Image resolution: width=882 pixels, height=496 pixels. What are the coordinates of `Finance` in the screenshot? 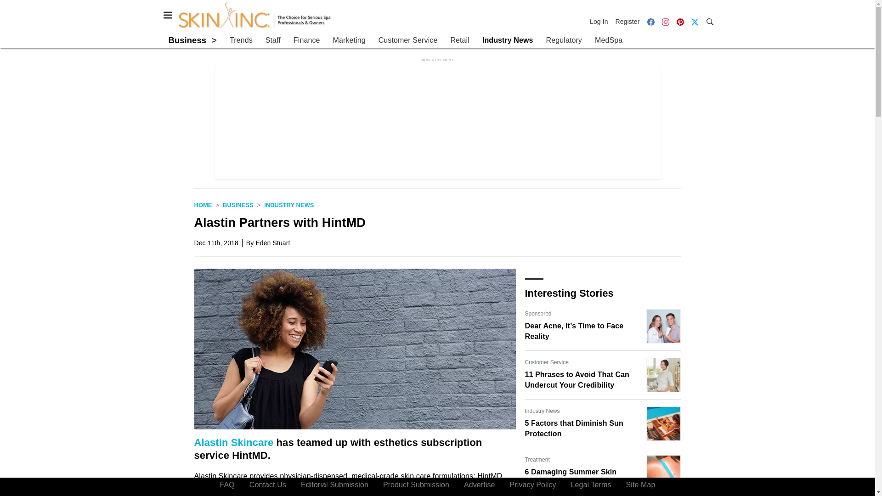 It's located at (307, 40).